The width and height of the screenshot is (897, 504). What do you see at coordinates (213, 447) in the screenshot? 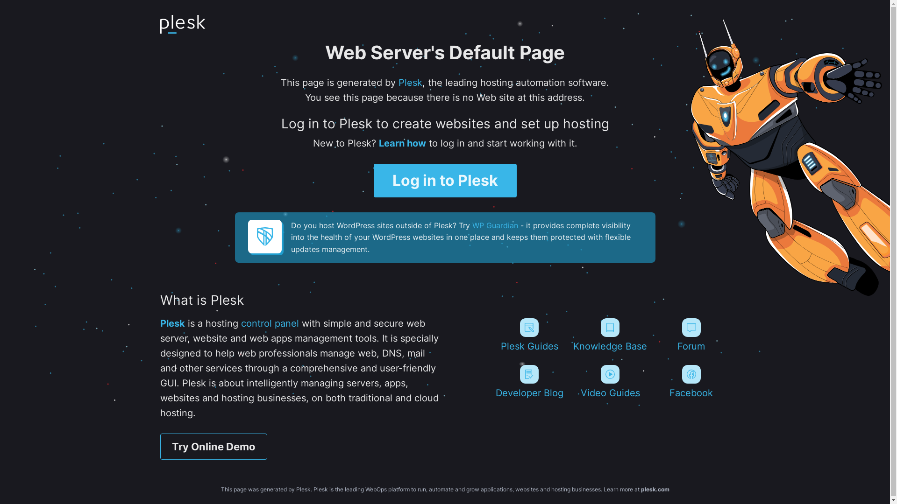
I see `Try Online Demo` at bounding box center [213, 447].